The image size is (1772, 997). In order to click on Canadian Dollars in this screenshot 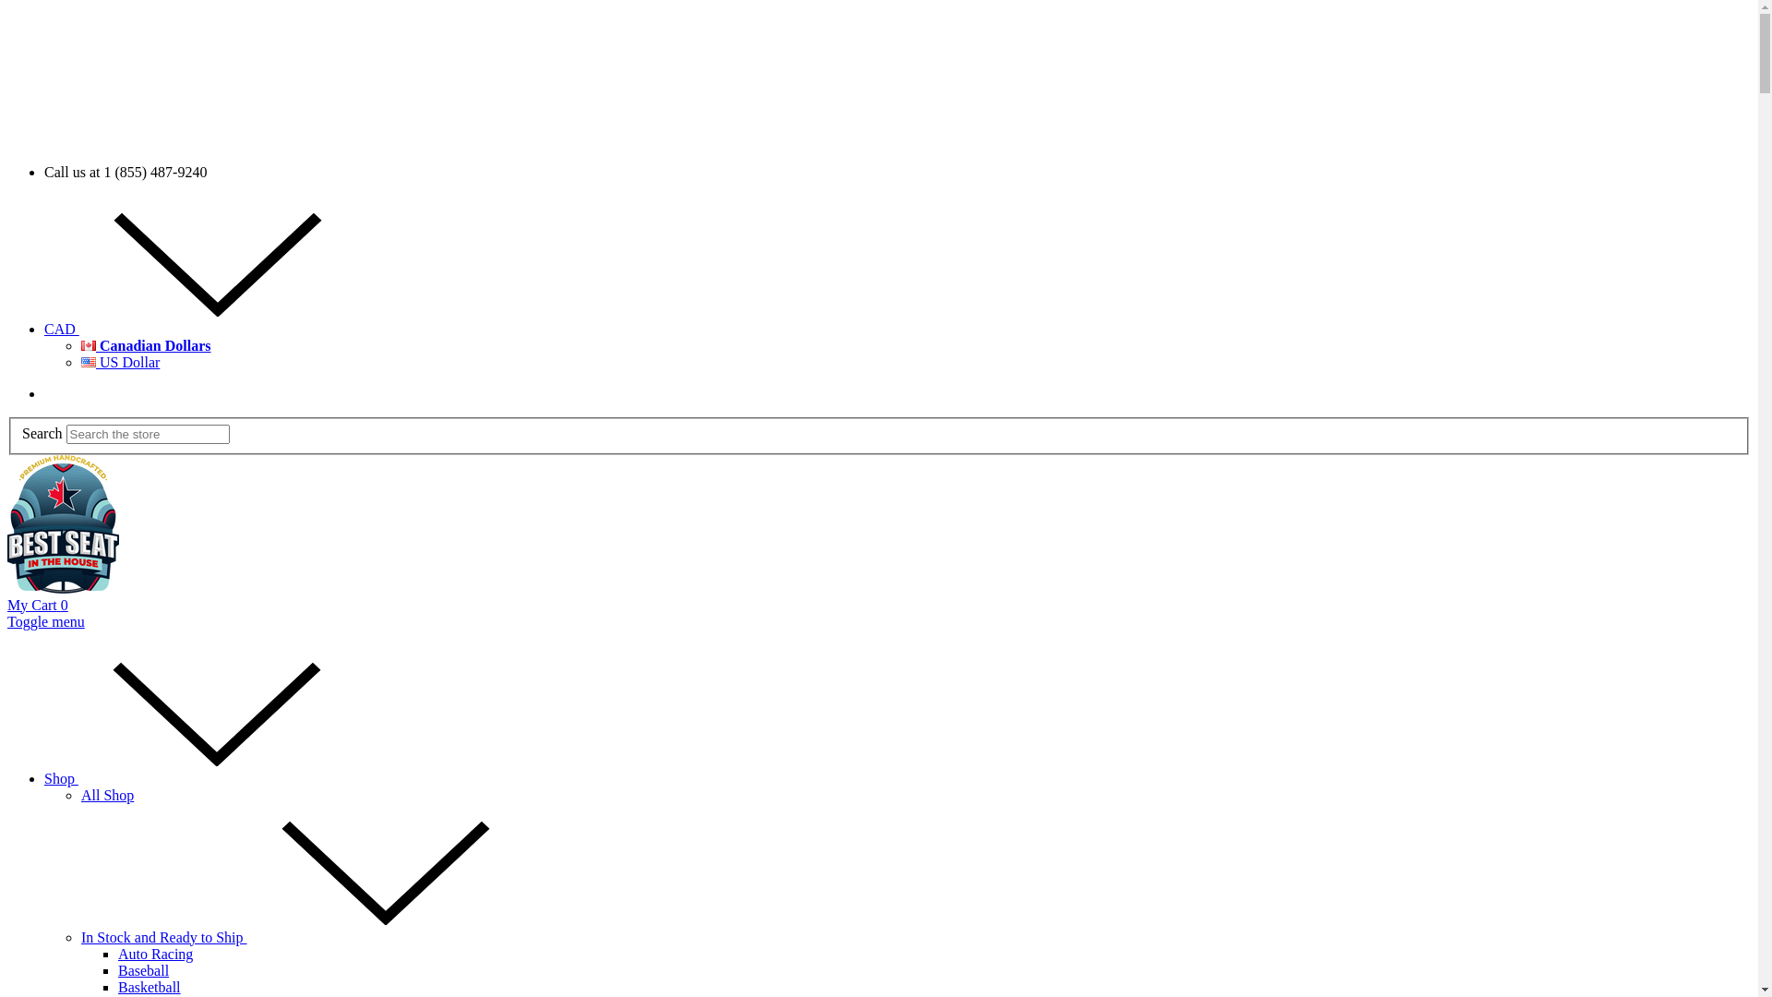, I will do `click(146, 345)`.